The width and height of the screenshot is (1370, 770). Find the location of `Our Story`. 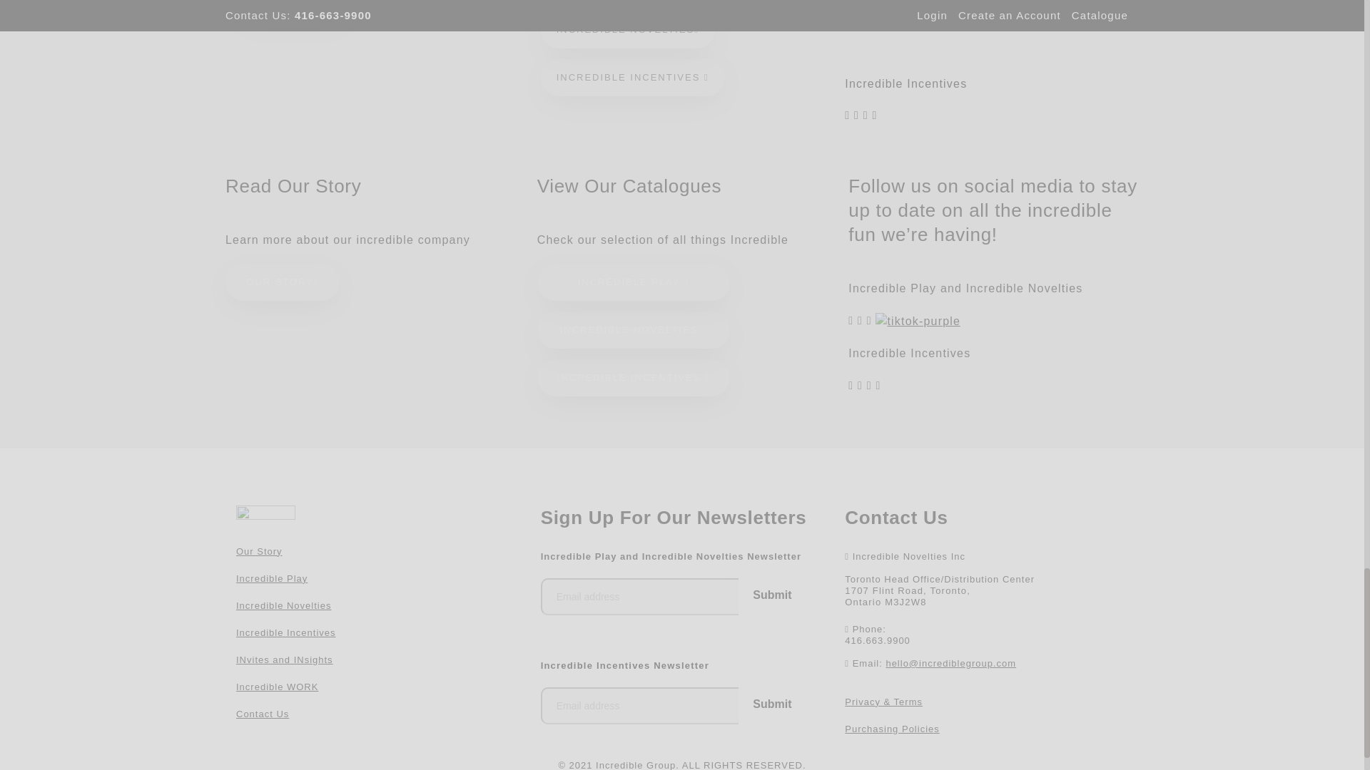

Our Story is located at coordinates (258, 550).